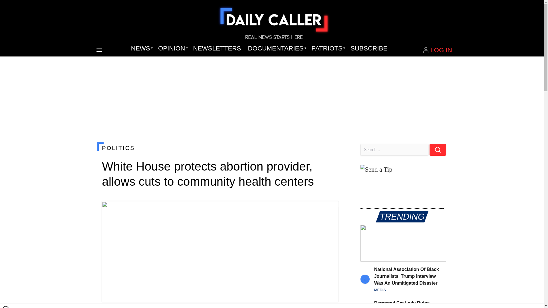  Describe the element at coordinates (327, 48) in the screenshot. I see `PATRIOTS` at that location.